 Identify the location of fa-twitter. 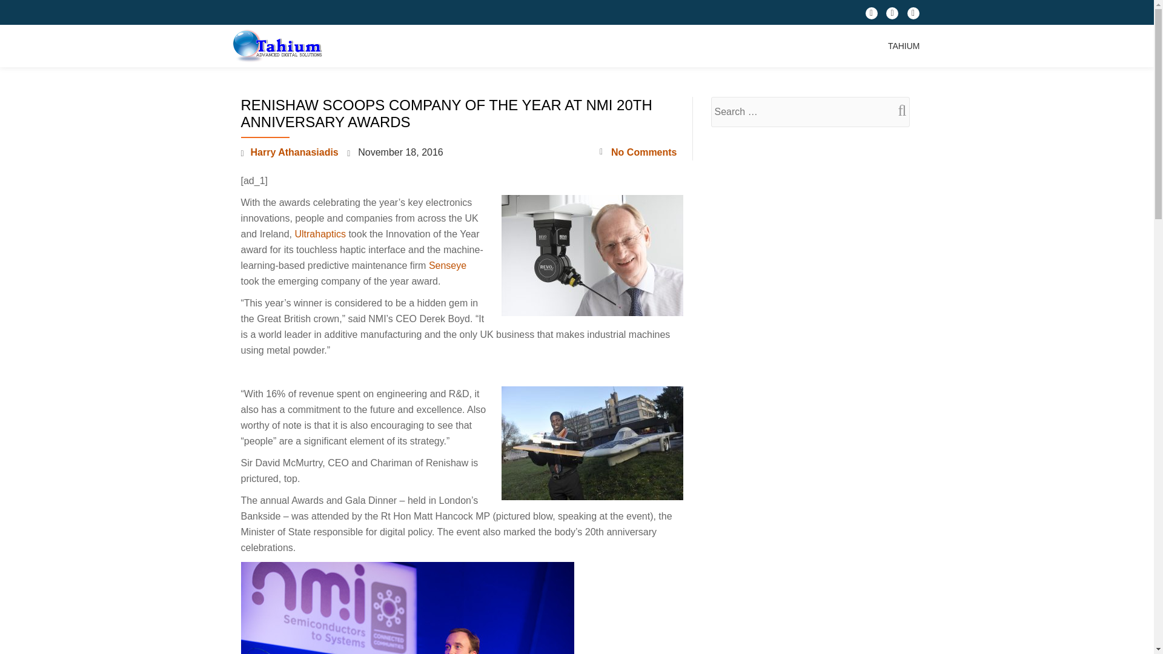
(892, 16).